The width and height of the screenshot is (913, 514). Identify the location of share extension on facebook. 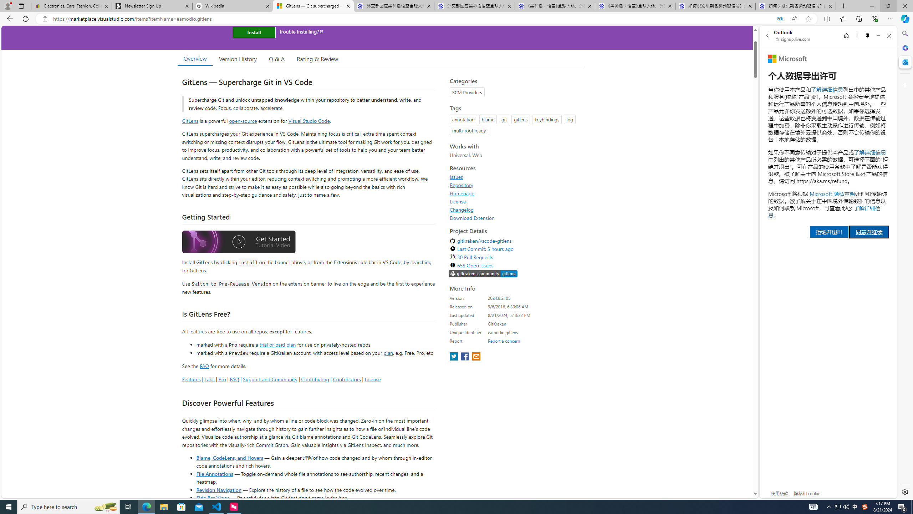
(465, 357).